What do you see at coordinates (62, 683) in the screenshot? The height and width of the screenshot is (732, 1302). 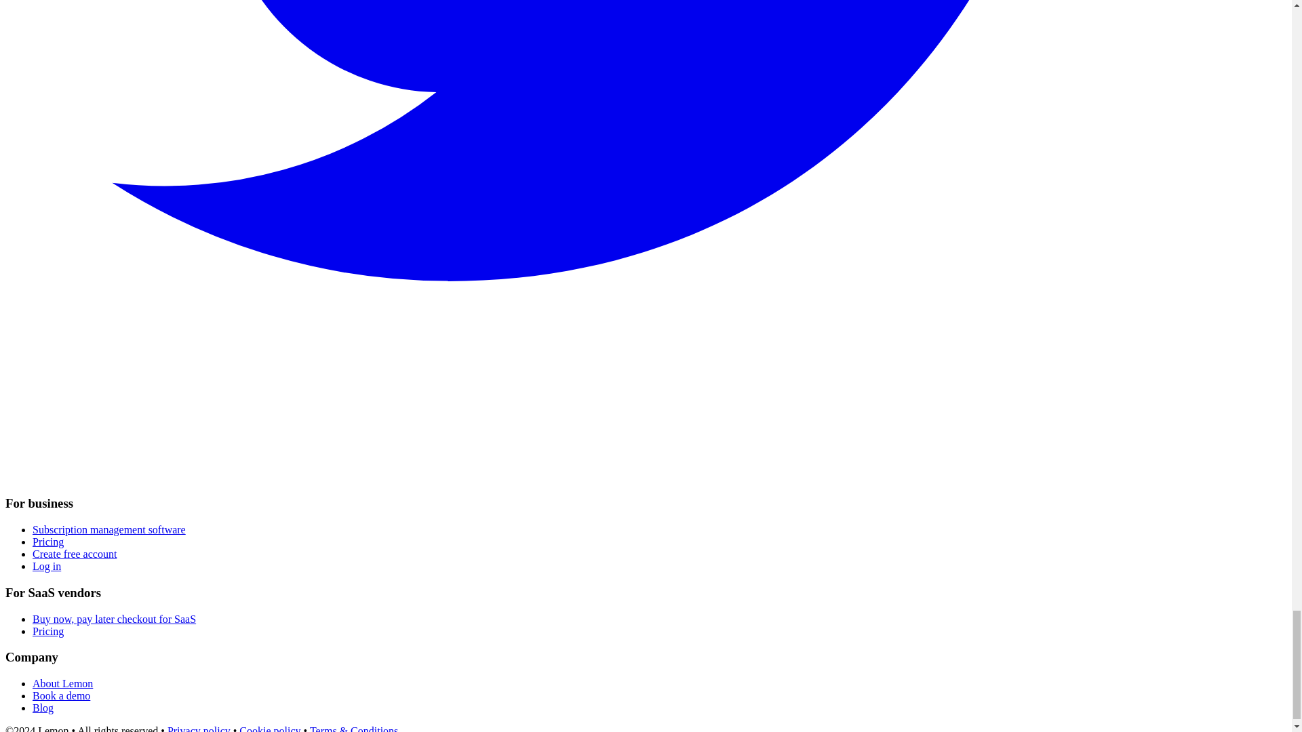 I see `About Lemon` at bounding box center [62, 683].